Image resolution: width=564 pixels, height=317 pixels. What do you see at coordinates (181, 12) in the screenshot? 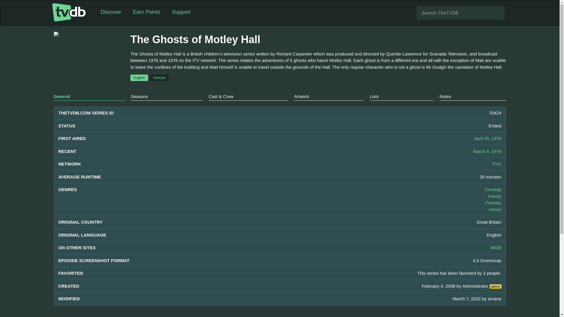
I see `Support` at bounding box center [181, 12].